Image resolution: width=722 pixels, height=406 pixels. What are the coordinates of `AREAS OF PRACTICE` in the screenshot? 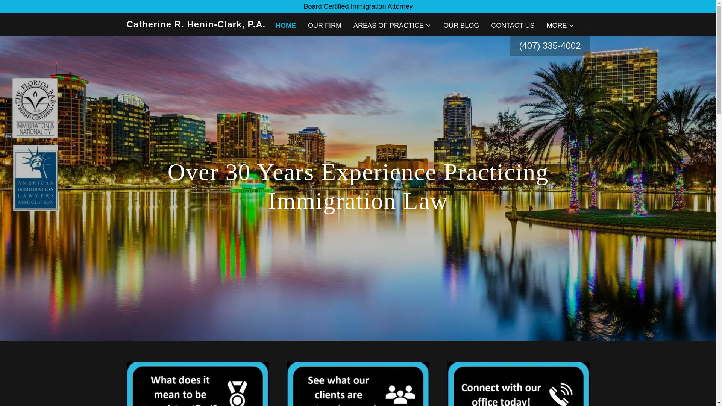 It's located at (392, 26).